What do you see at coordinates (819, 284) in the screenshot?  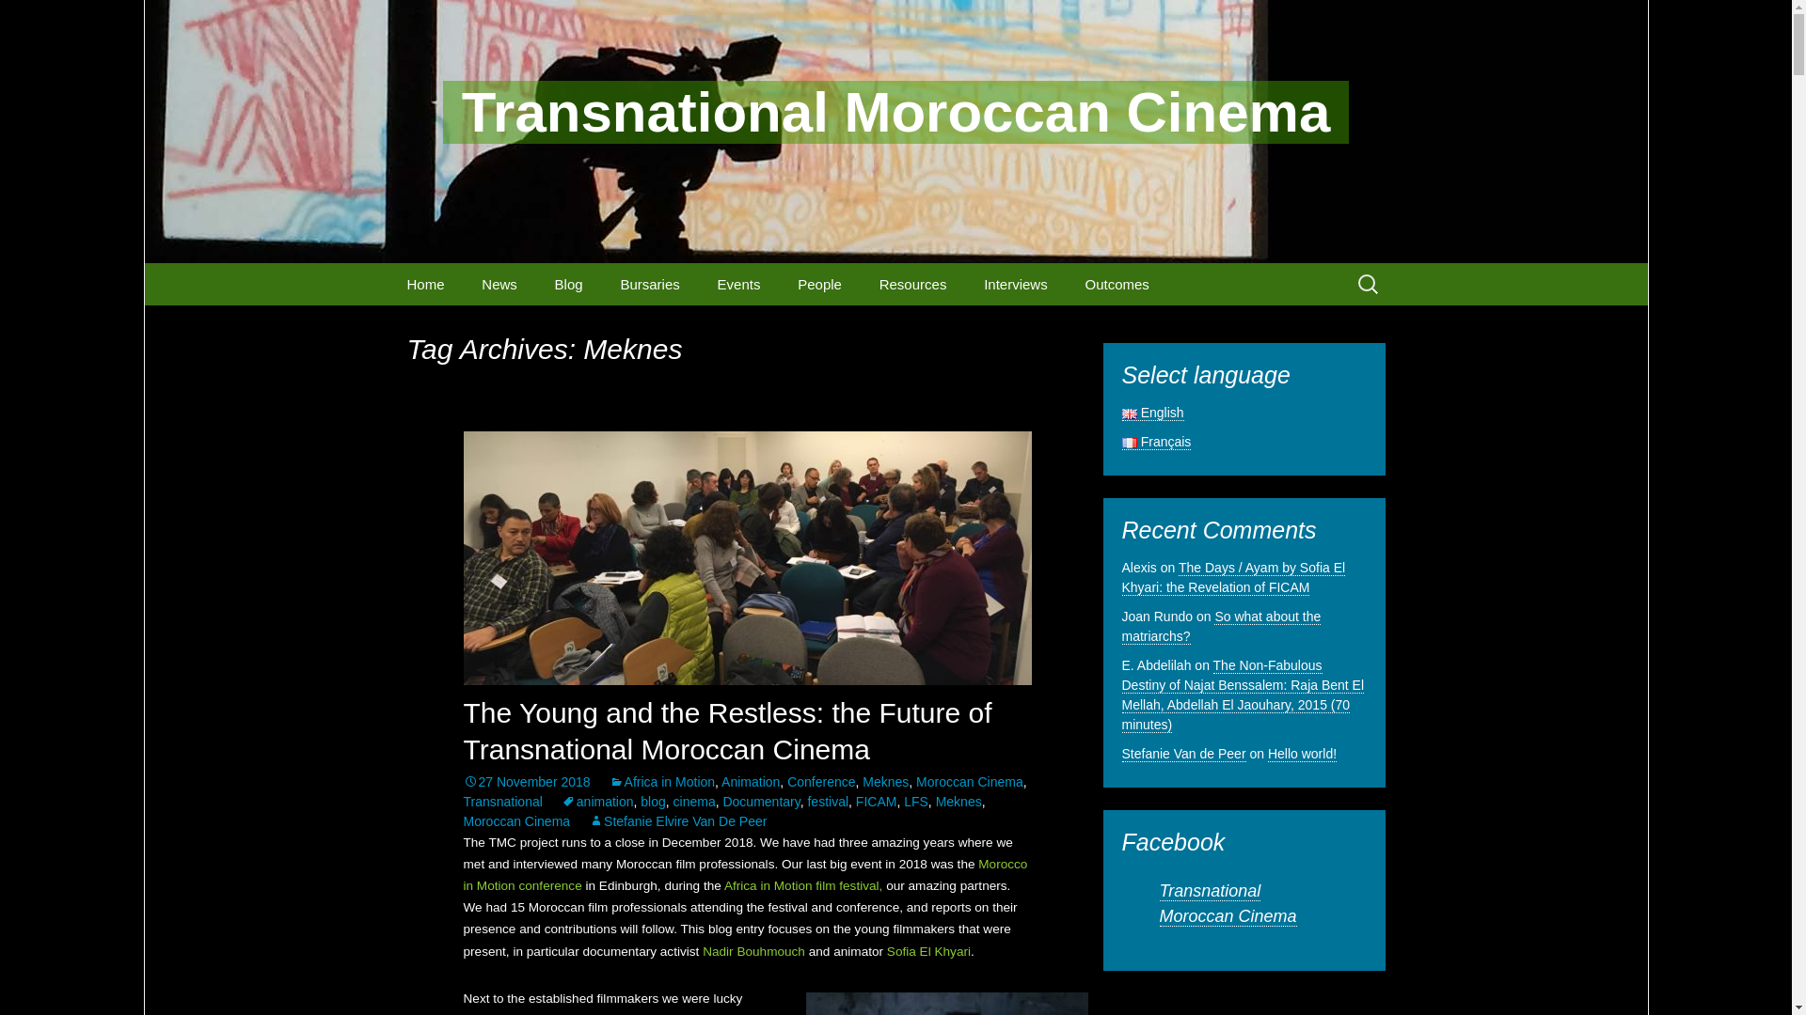 I see `People` at bounding box center [819, 284].